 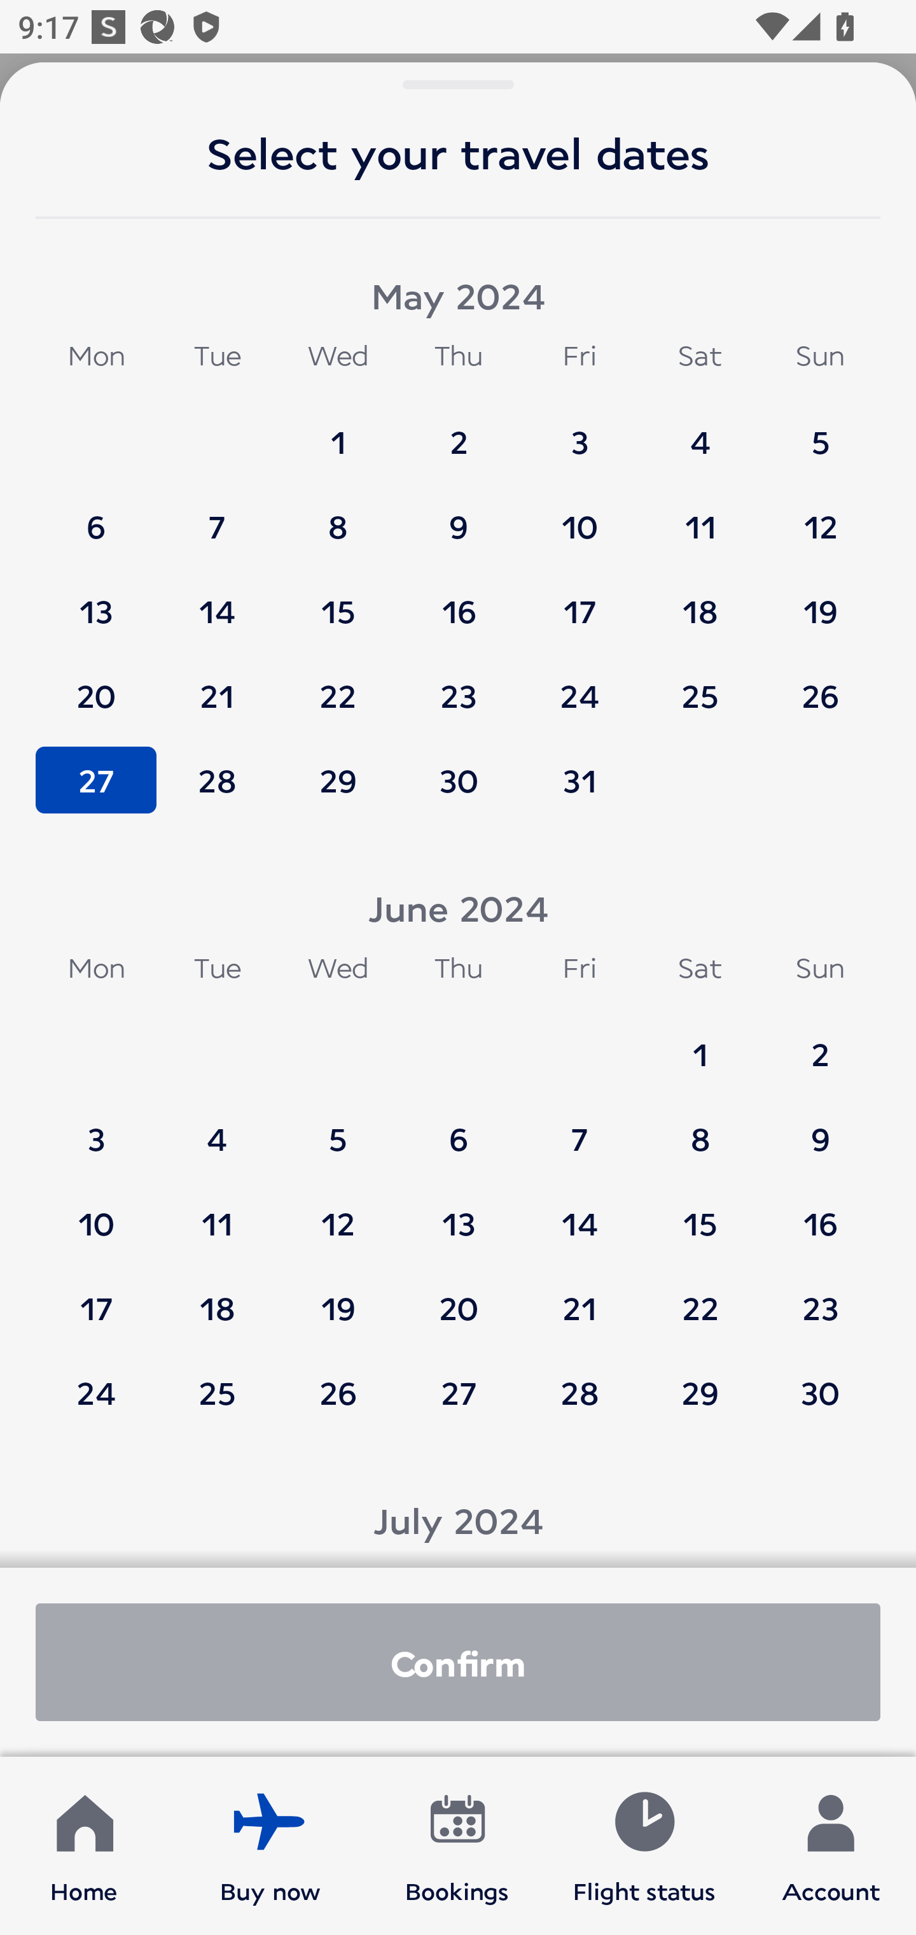 What do you see at coordinates (820, 514) in the screenshot?
I see `12` at bounding box center [820, 514].